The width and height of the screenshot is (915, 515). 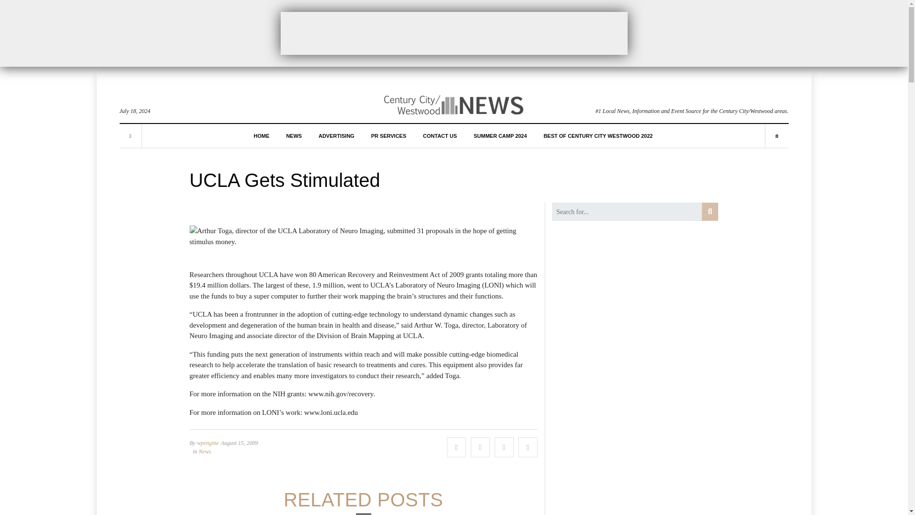 What do you see at coordinates (207, 443) in the screenshot?
I see `wpengine` at bounding box center [207, 443].